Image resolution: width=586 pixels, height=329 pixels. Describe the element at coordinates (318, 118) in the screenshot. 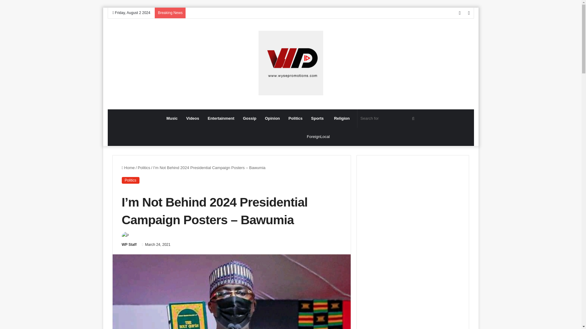

I see `Sports` at that location.